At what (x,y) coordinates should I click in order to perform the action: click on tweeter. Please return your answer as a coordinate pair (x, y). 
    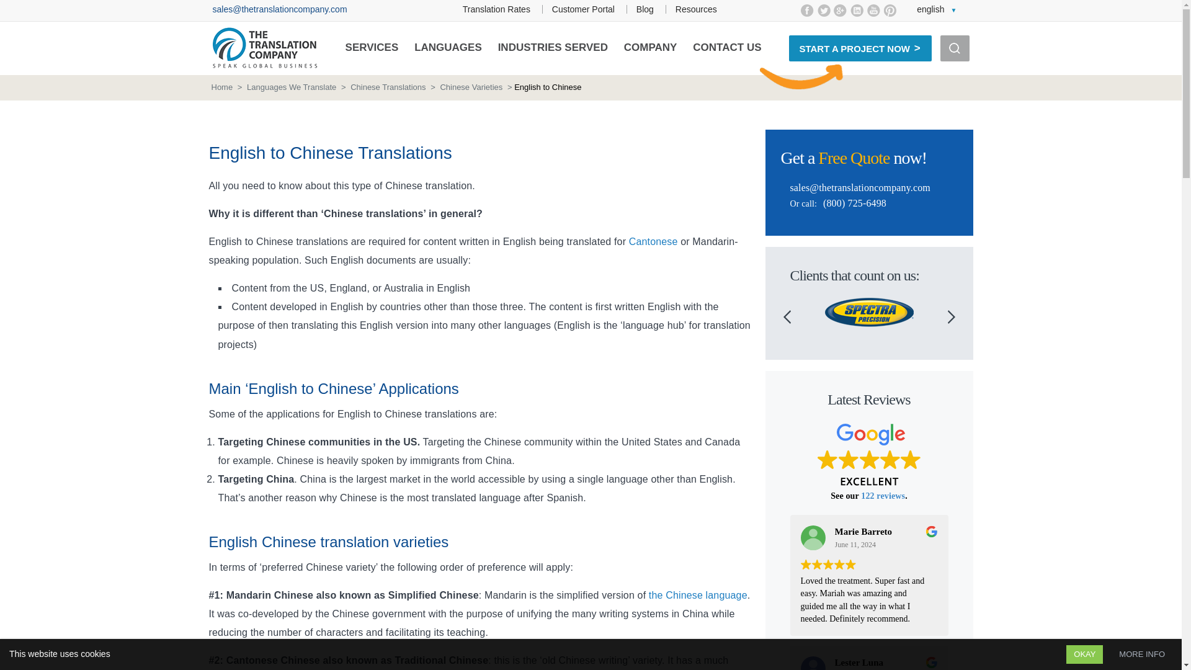
    Looking at the image, I should click on (824, 10).